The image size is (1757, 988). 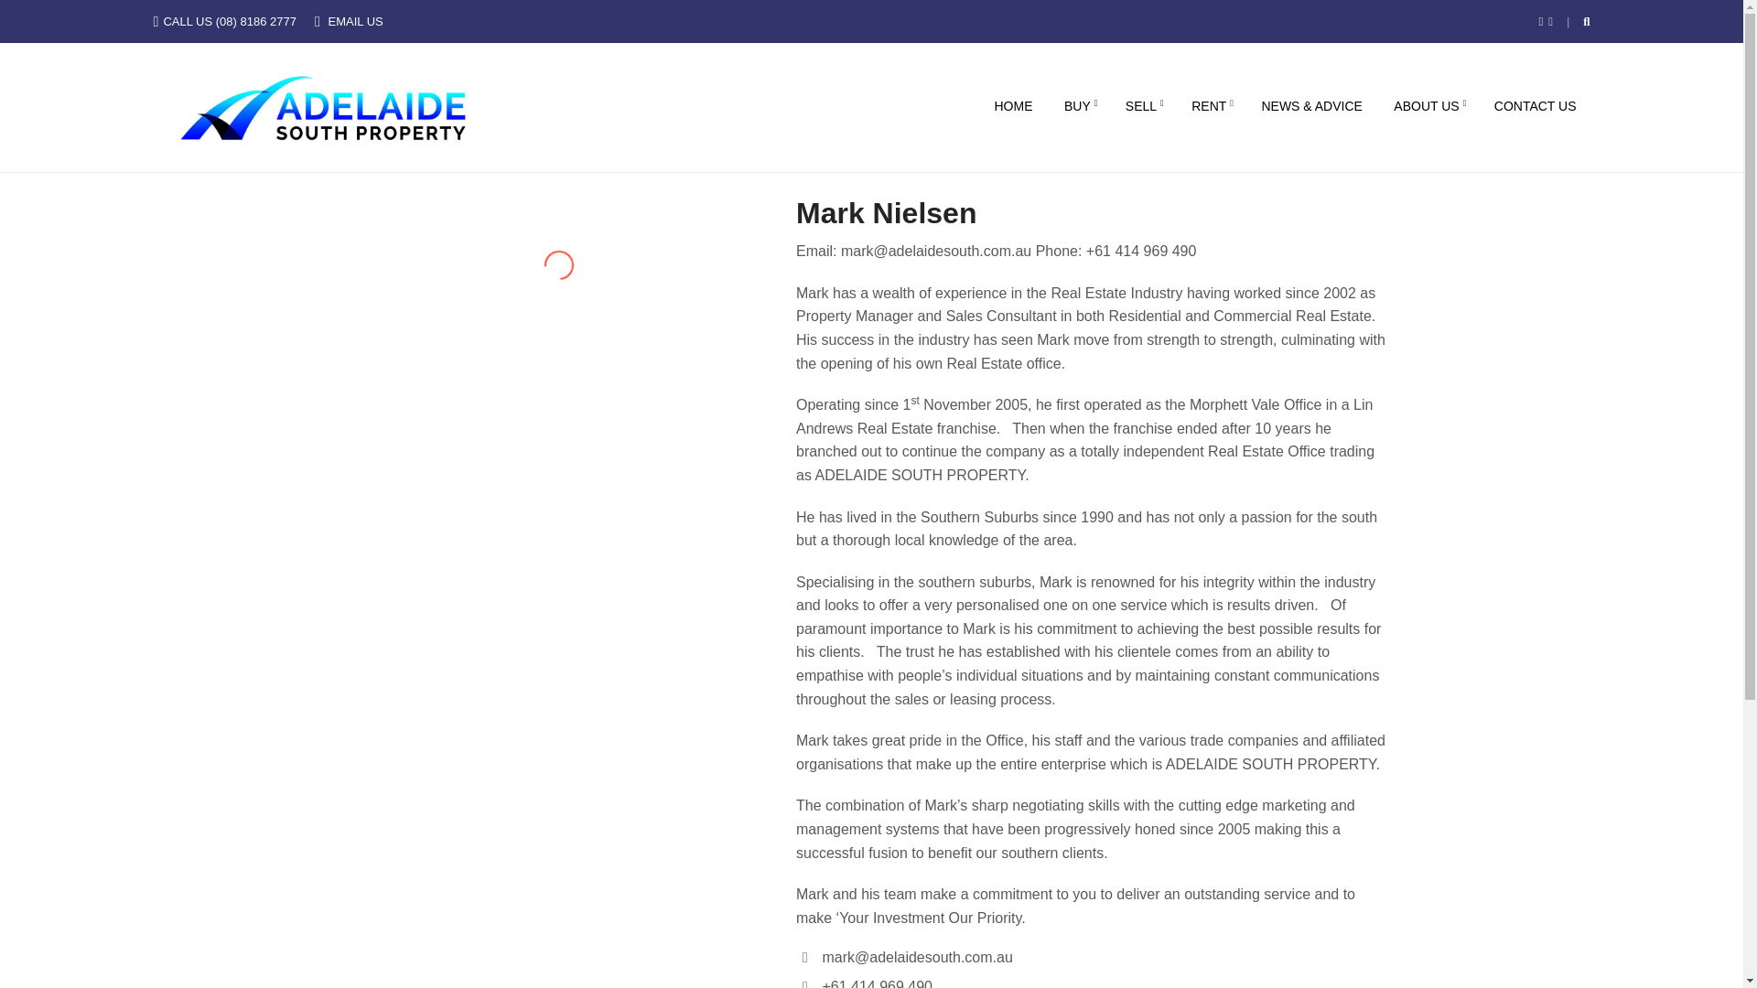 What do you see at coordinates (1428, 107) in the screenshot?
I see `ABOUT US` at bounding box center [1428, 107].